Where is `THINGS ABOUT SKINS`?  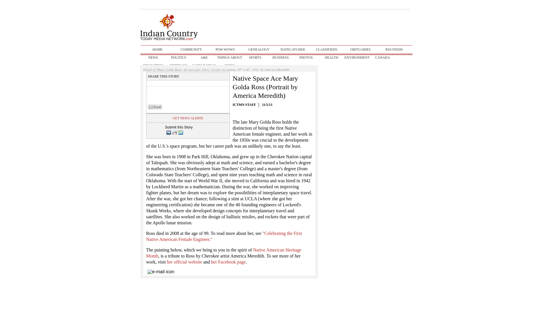 THINGS ABOUT SKINS is located at coordinates (229, 57).